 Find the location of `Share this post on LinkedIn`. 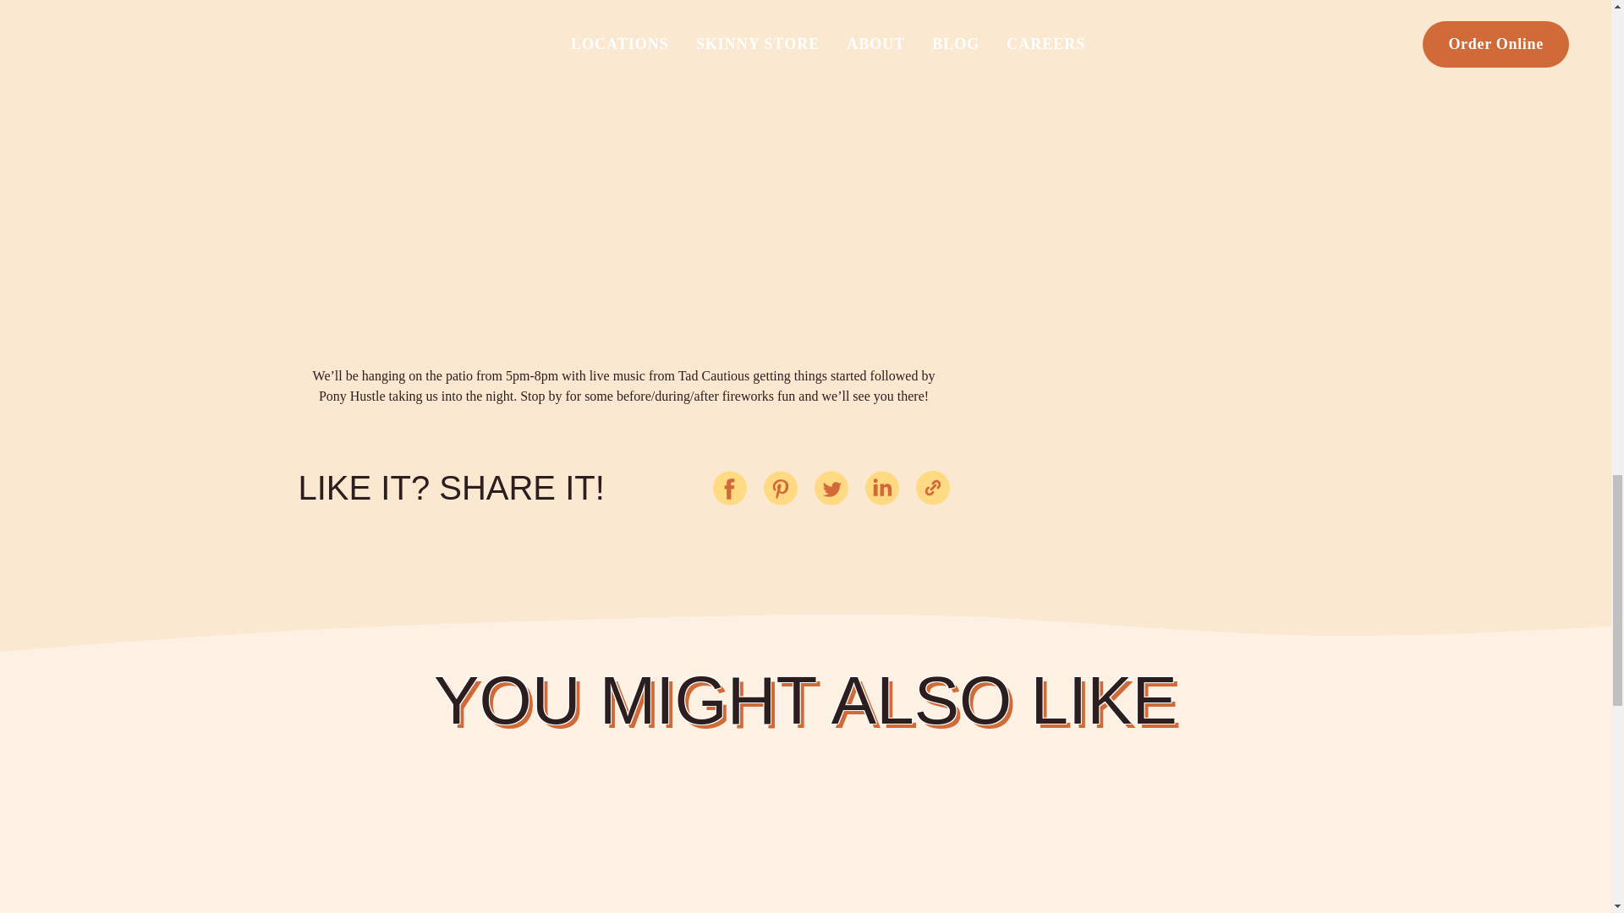

Share this post on LinkedIn is located at coordinates (881, 488).